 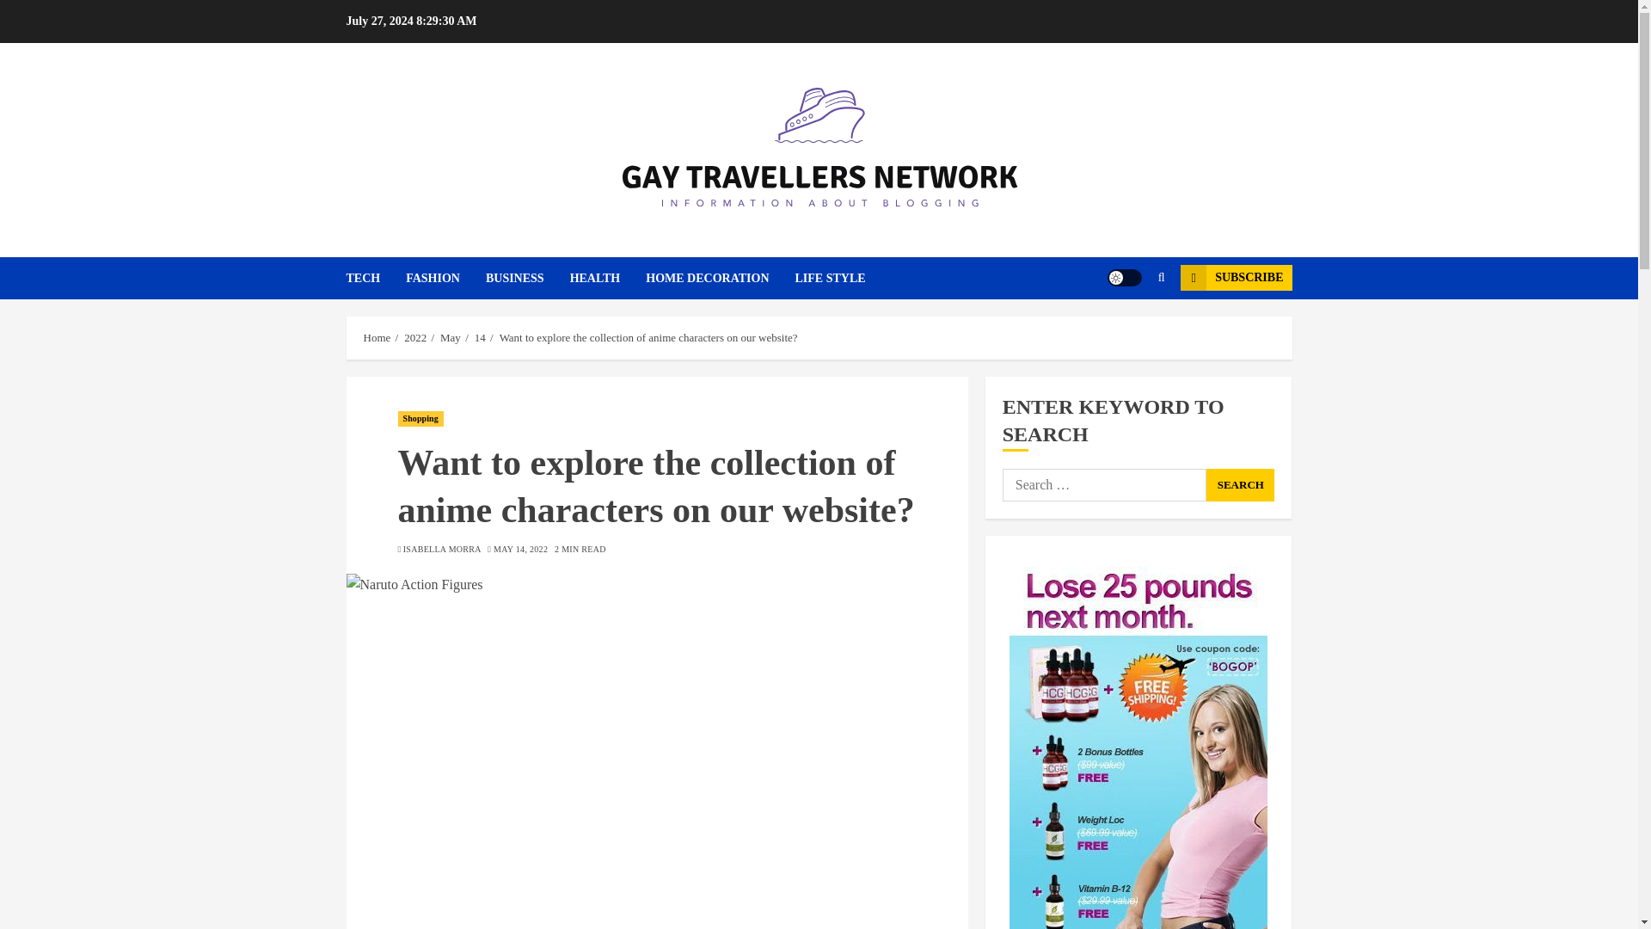 I want to click on BUSINESS, so click(x=527, y=278).